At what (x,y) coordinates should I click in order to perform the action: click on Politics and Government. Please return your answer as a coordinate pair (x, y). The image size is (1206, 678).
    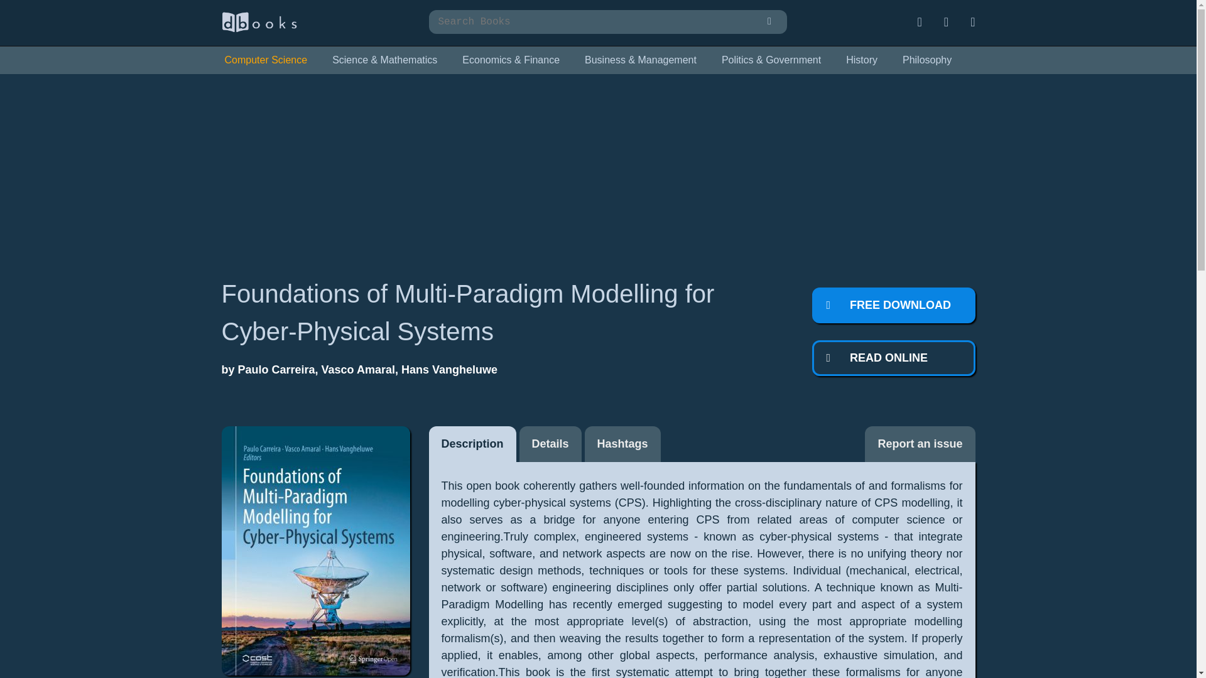
    Looking at the image, I should click on (771, 60).